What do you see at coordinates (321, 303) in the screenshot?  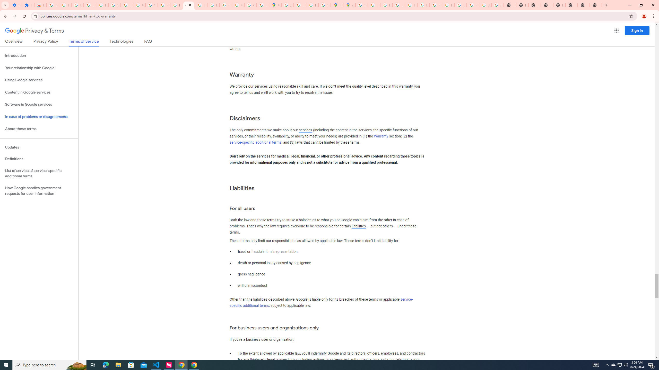 I see `service-specific additional terms` at bounding box center [321, 303].